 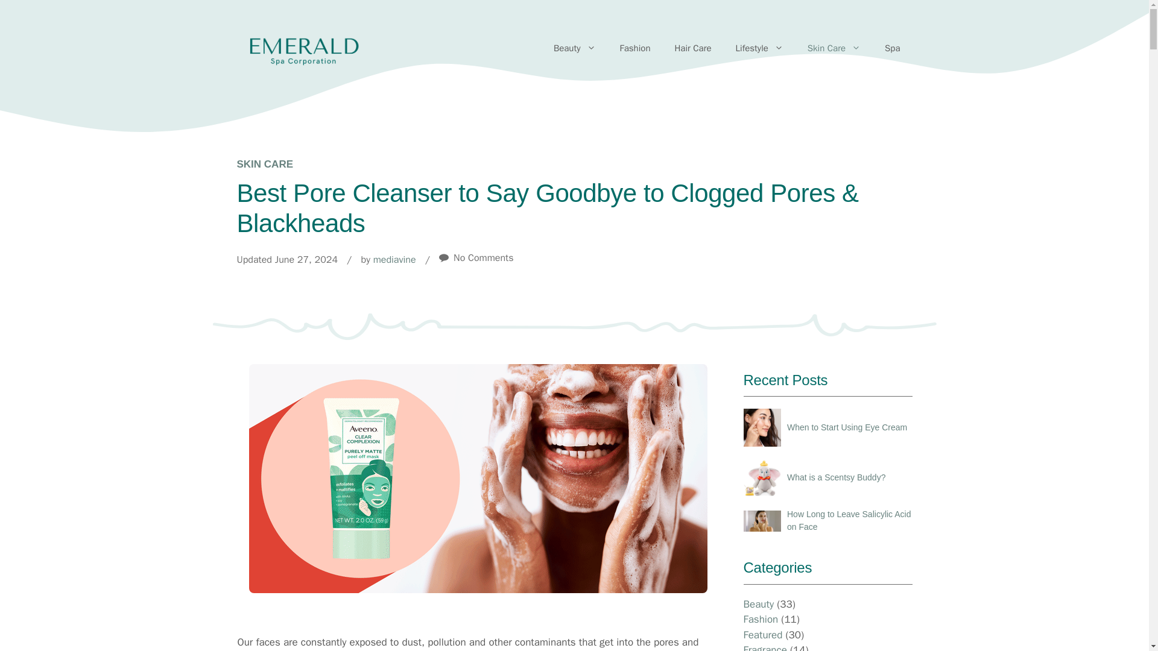 What do you see at coordinates (394, 259) in the screenshot?
I see `mediavine` at bounding box center [394, 259].